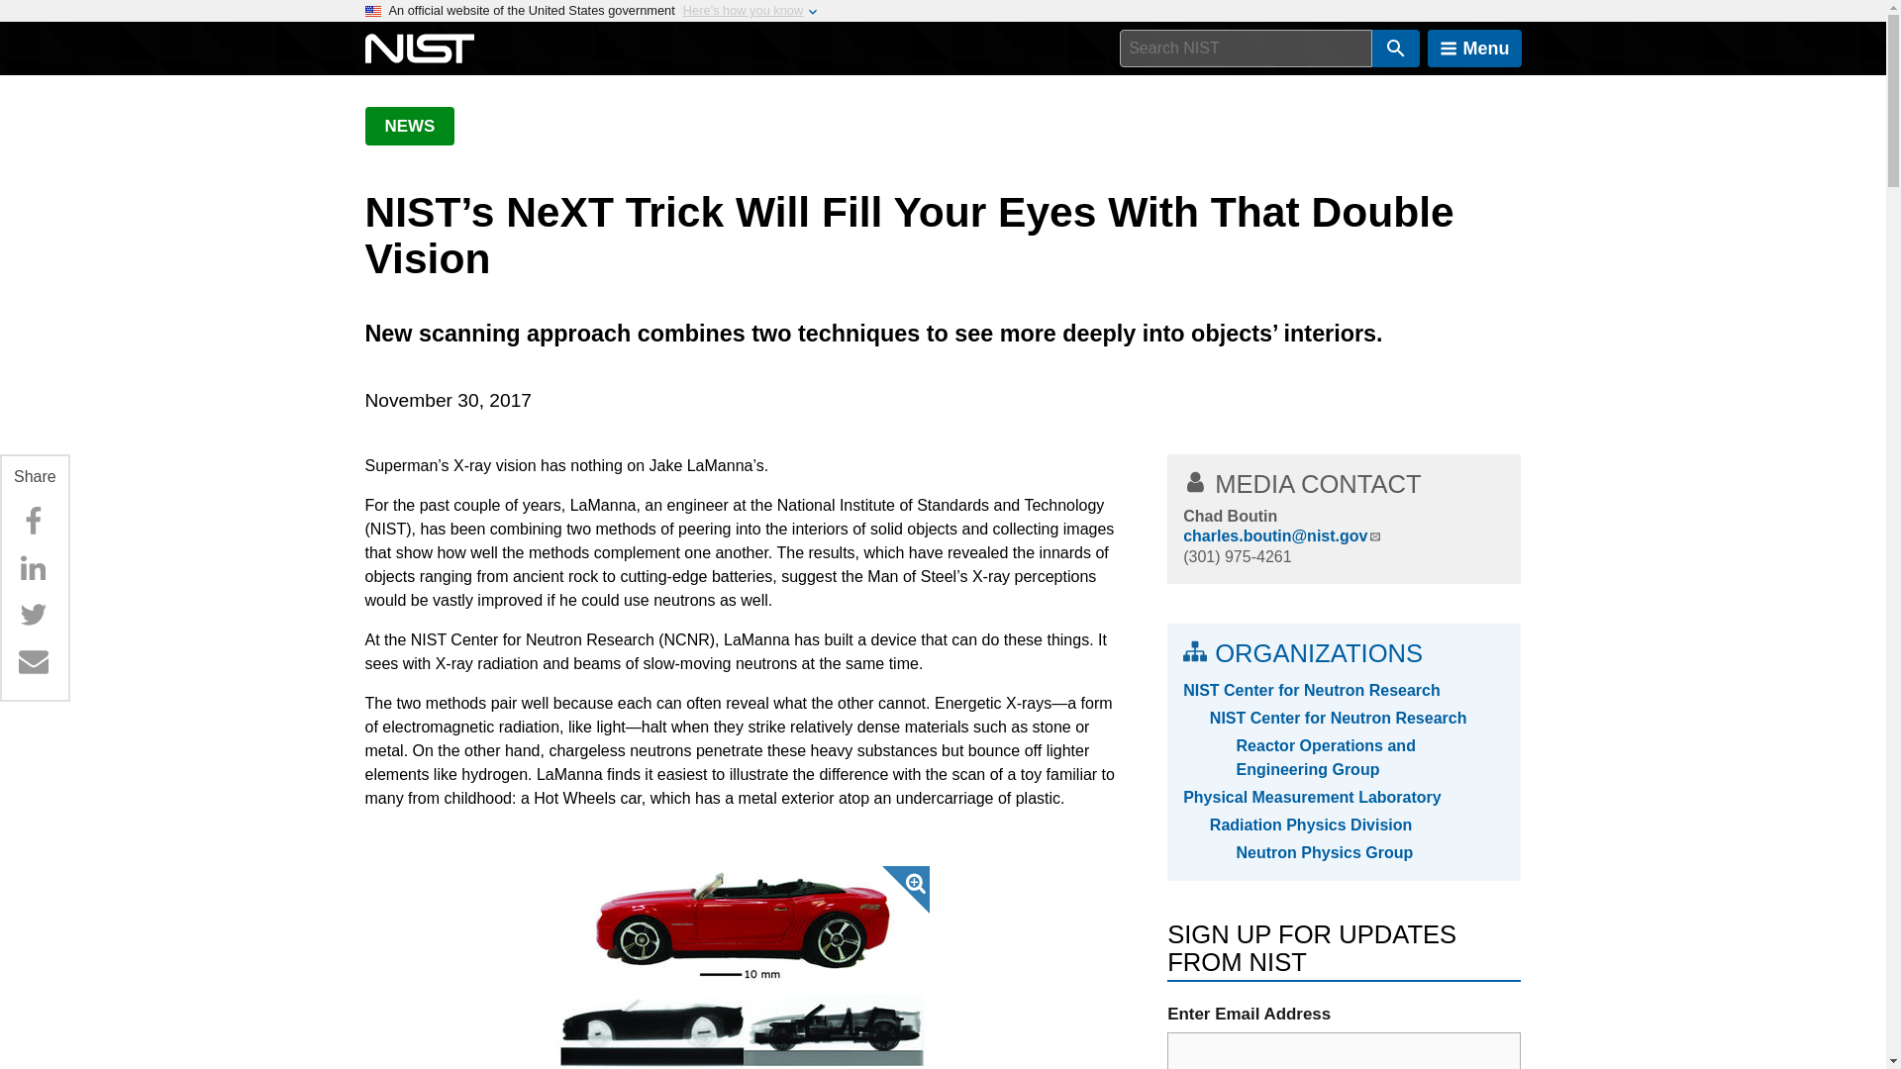 The width and height of the screenshot is (1901, 1069). I want to click on Facebook, so click(33, 521).